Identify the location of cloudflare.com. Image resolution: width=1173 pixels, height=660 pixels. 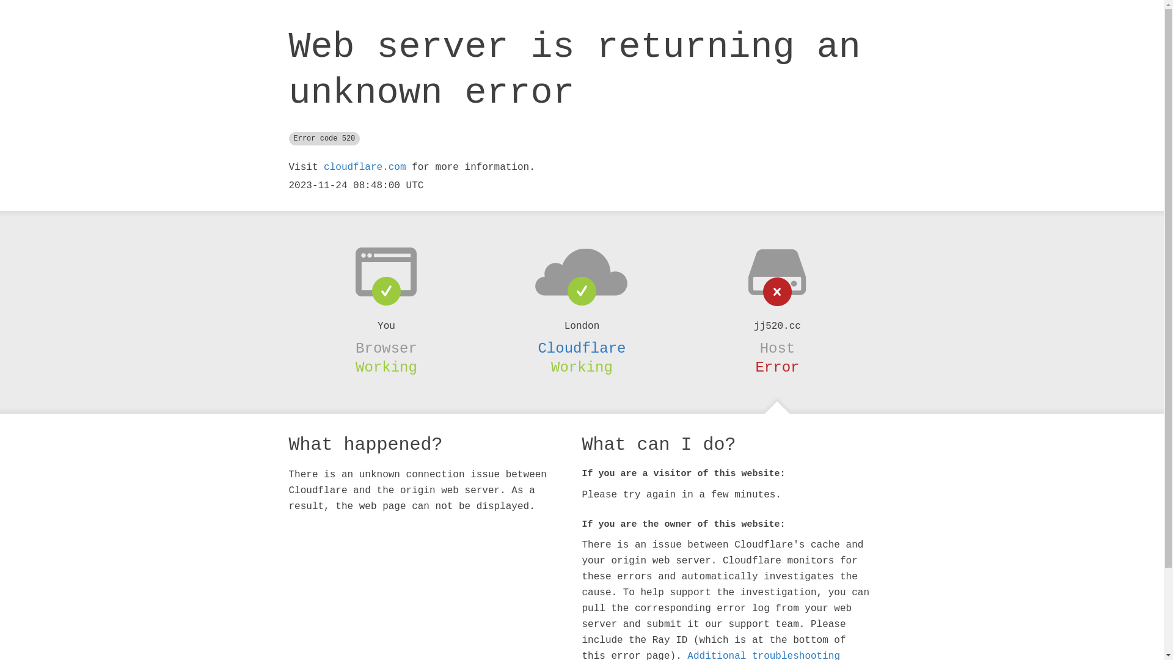
(365, 167).